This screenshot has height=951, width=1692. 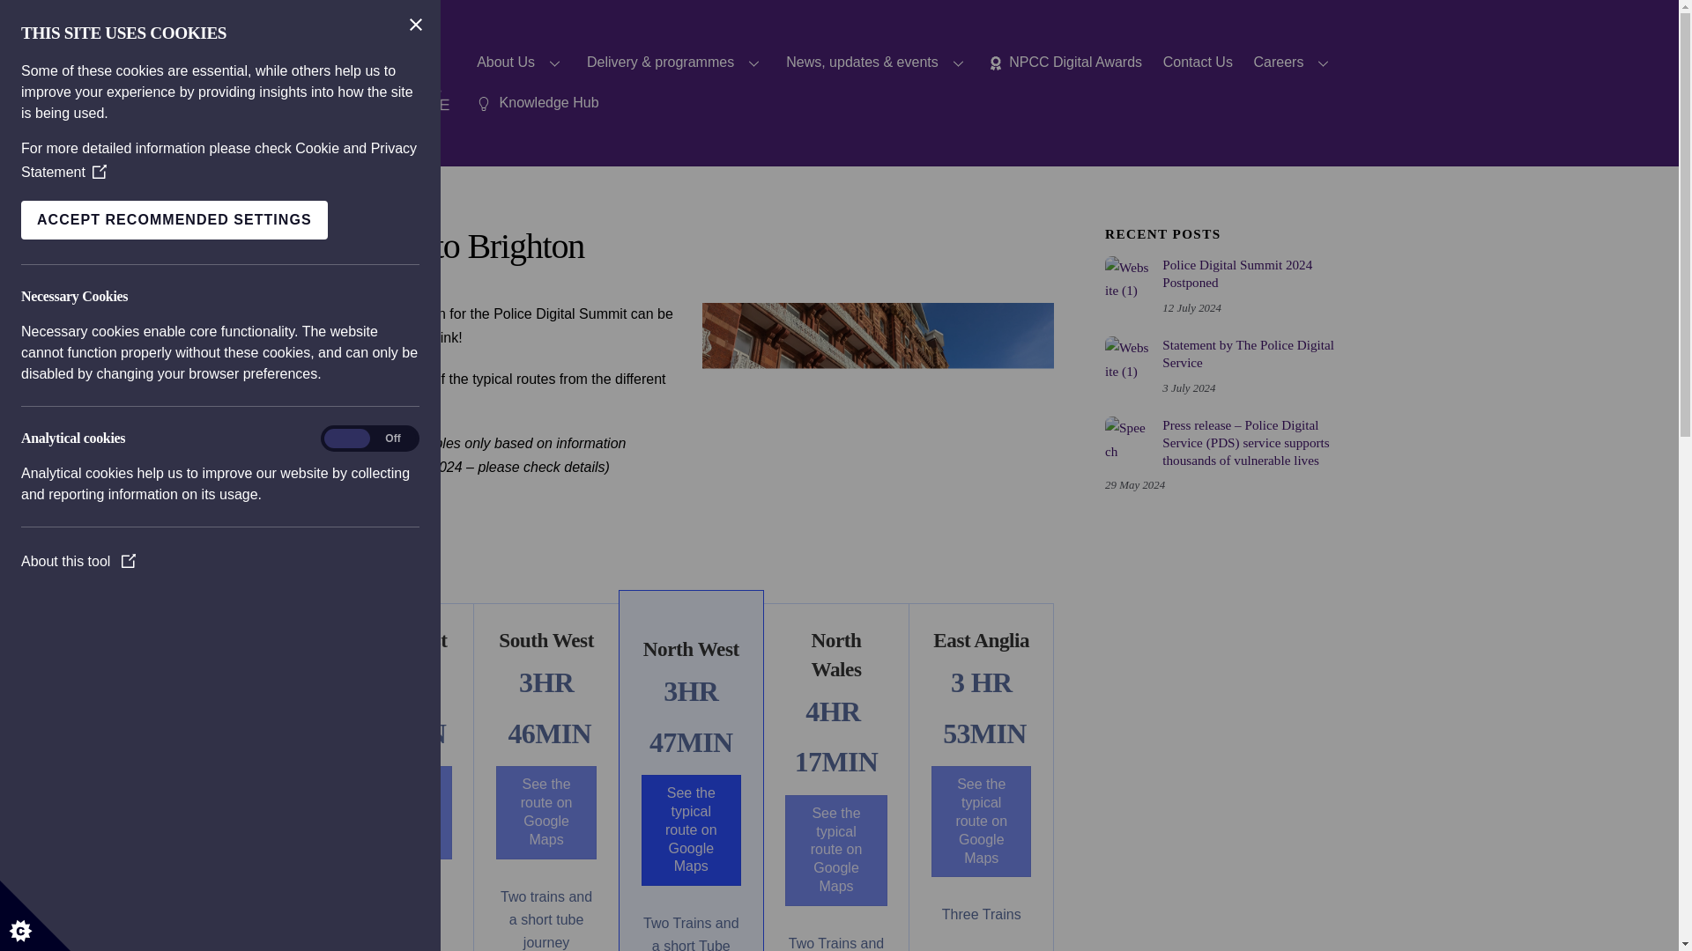 I want to click on About Us, so click(x=522, y=63).